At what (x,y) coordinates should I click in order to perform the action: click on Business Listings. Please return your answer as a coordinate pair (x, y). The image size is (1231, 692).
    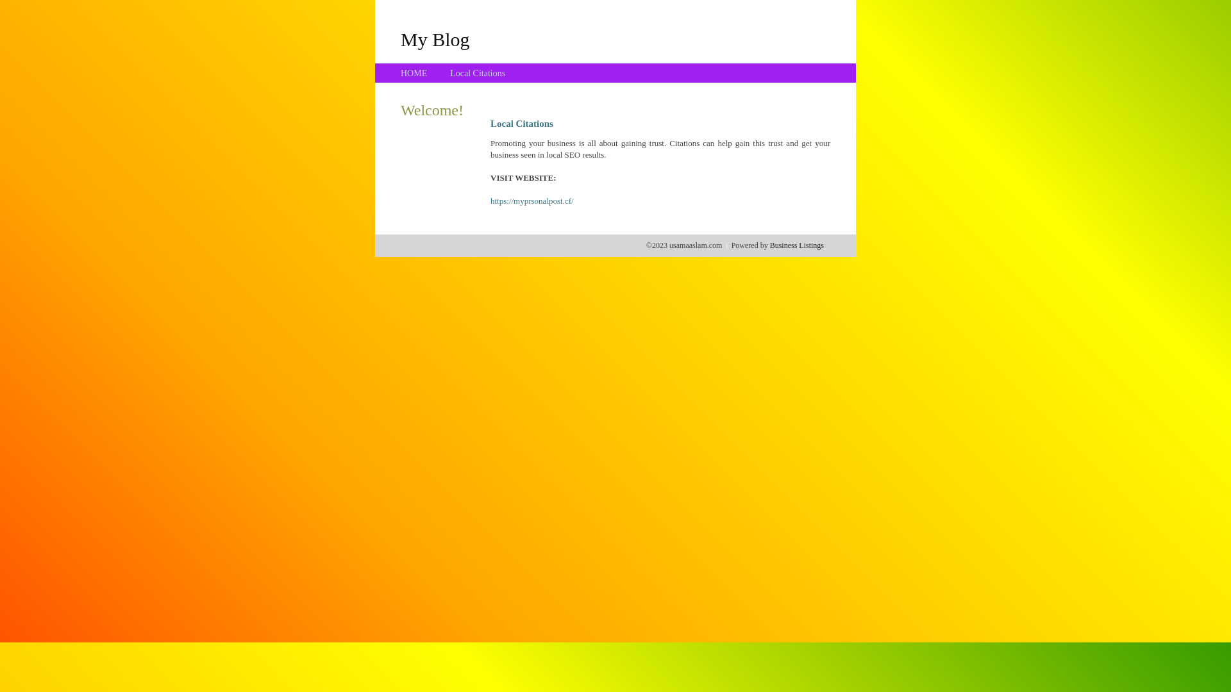
    Looking at the image, I should click on (797, 245).